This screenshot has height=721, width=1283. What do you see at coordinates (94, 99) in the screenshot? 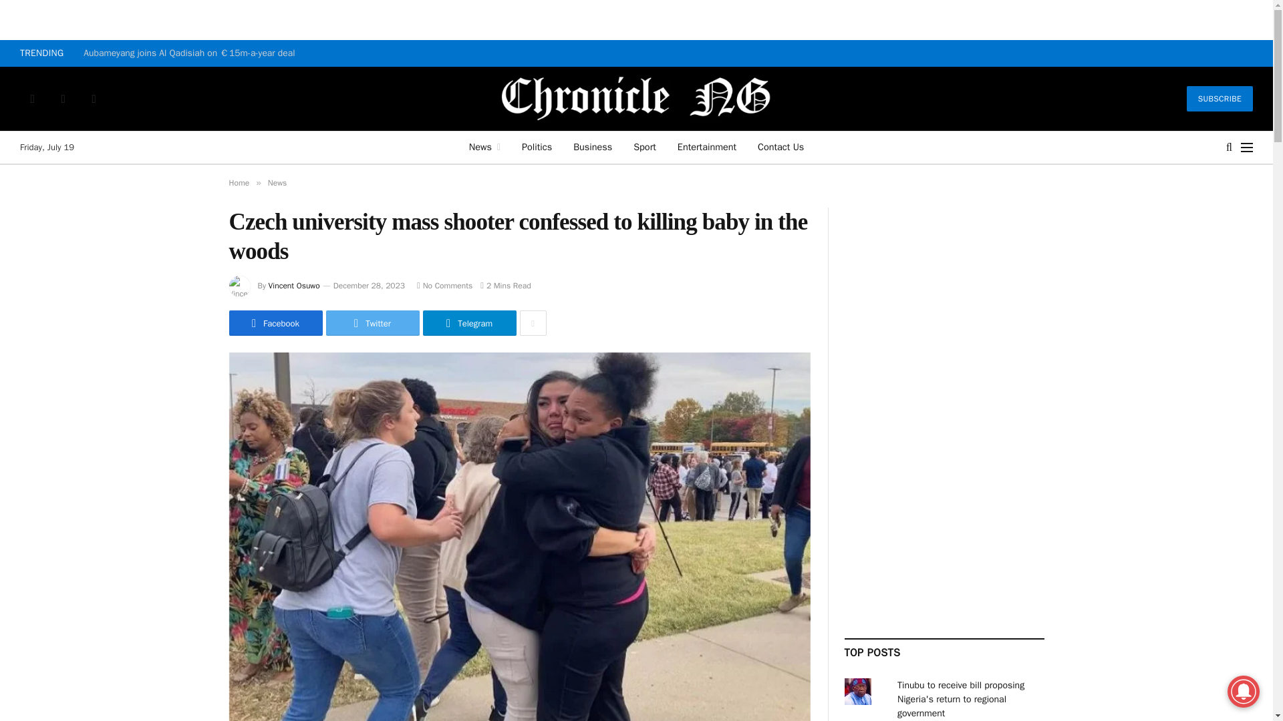
I see `Instagram` at bounding box center [94, 99].